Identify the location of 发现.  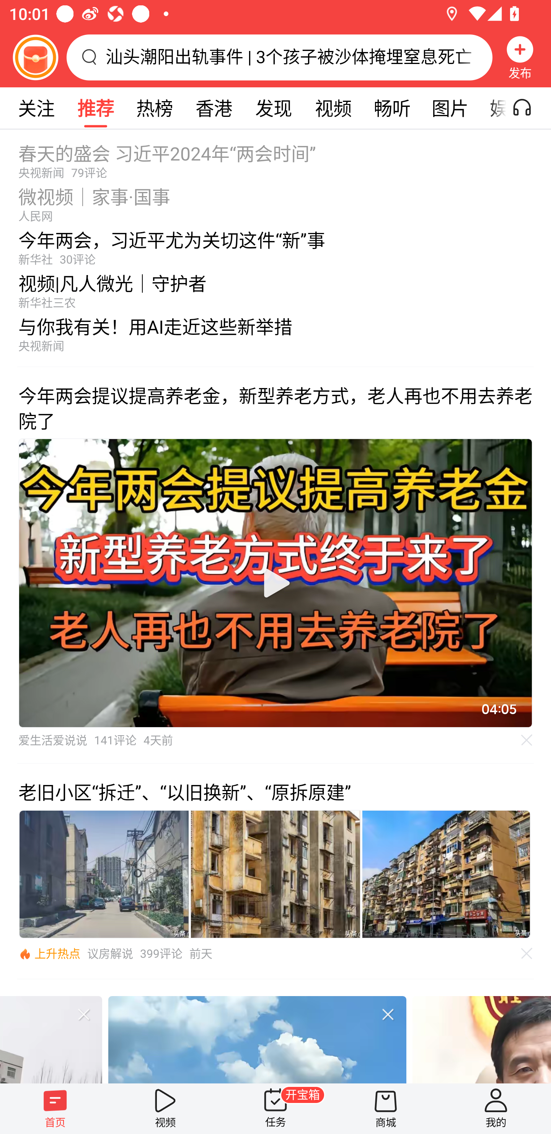
(273, 108).